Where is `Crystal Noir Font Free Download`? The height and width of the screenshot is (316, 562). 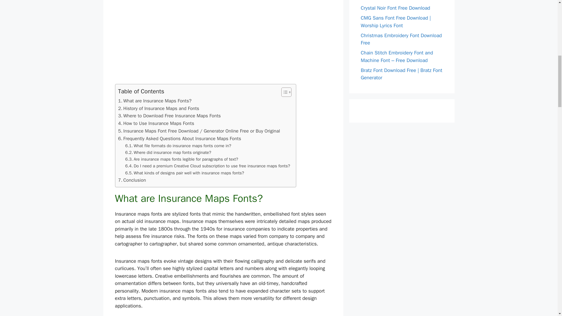 Crystal Noir Font Free Download is located at coordinates (395, 8).